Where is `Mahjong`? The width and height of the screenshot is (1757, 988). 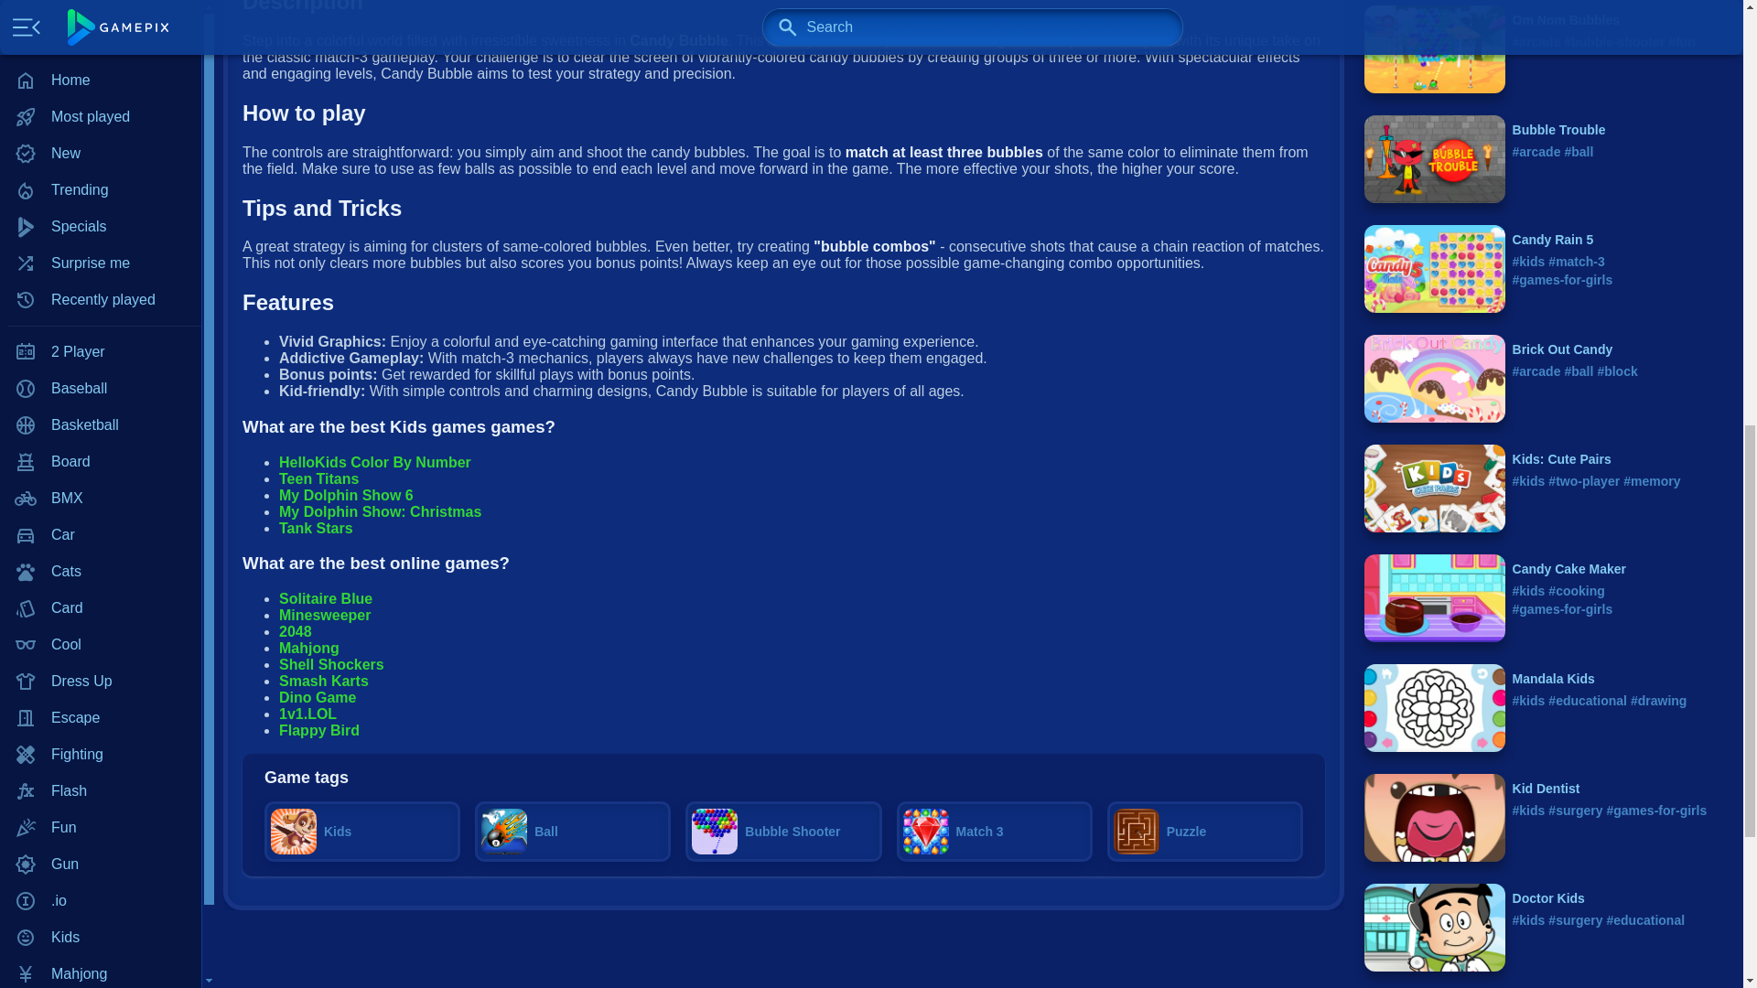 Mahjong is located at coordinates (101, 2).